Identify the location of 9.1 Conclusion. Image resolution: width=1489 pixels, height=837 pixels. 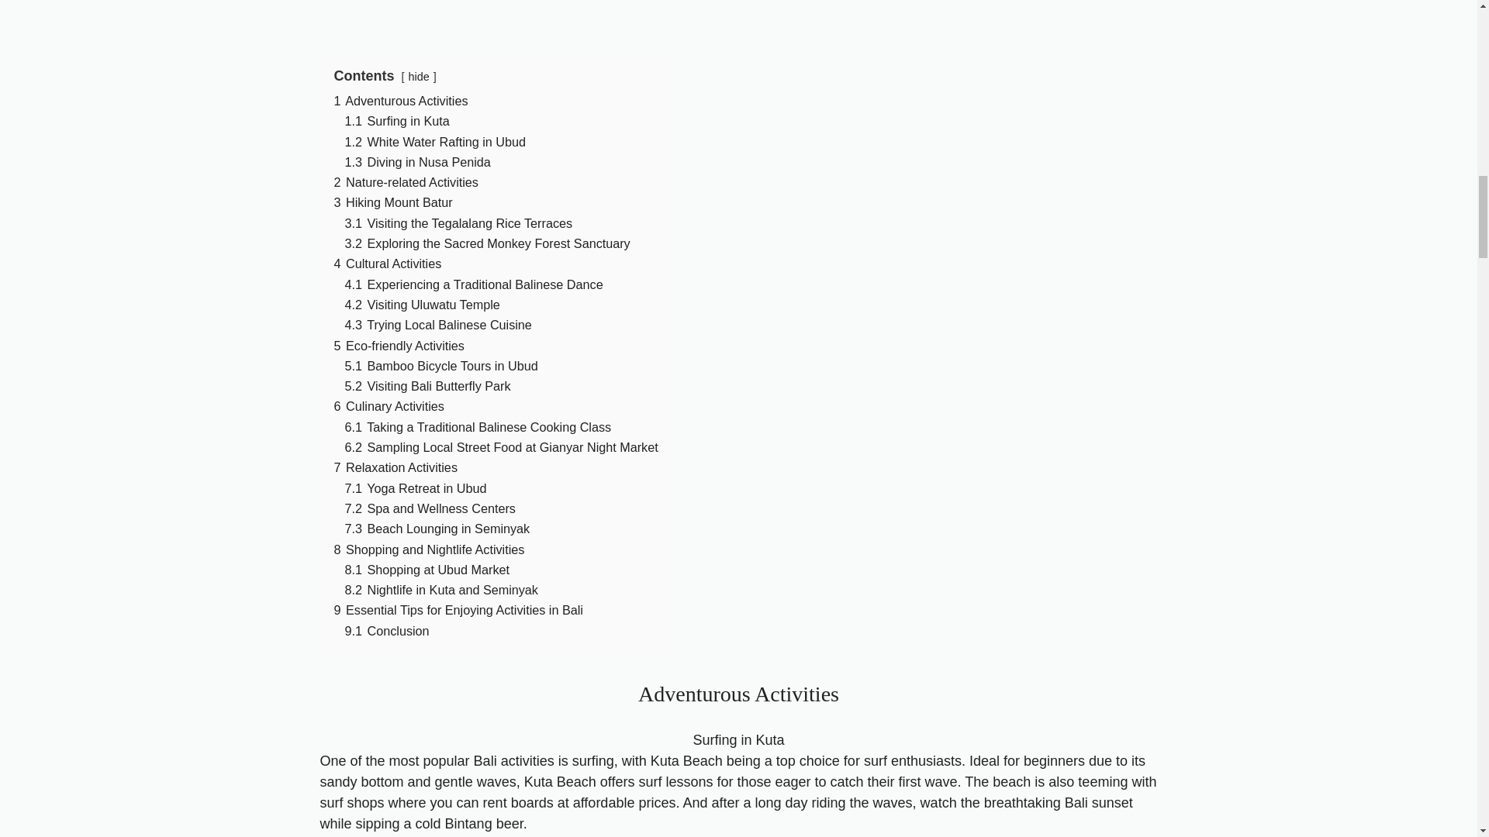
(386, 630).